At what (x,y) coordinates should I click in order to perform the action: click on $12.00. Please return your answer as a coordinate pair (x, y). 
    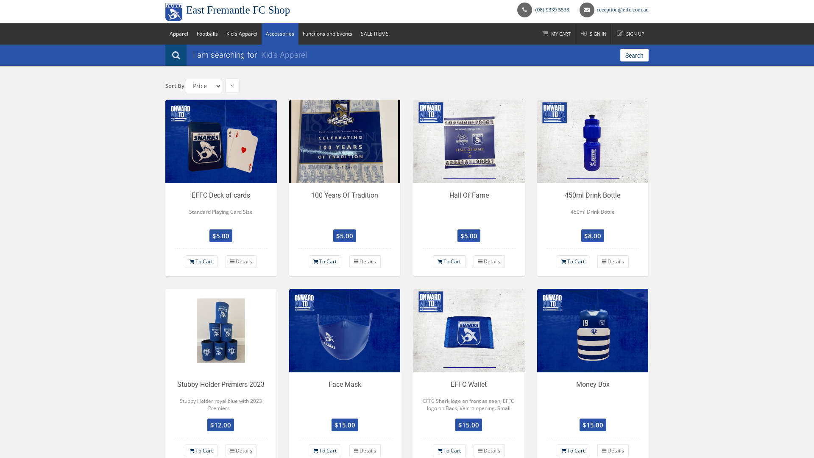
    Looking at the image, I should click on (221, 425).